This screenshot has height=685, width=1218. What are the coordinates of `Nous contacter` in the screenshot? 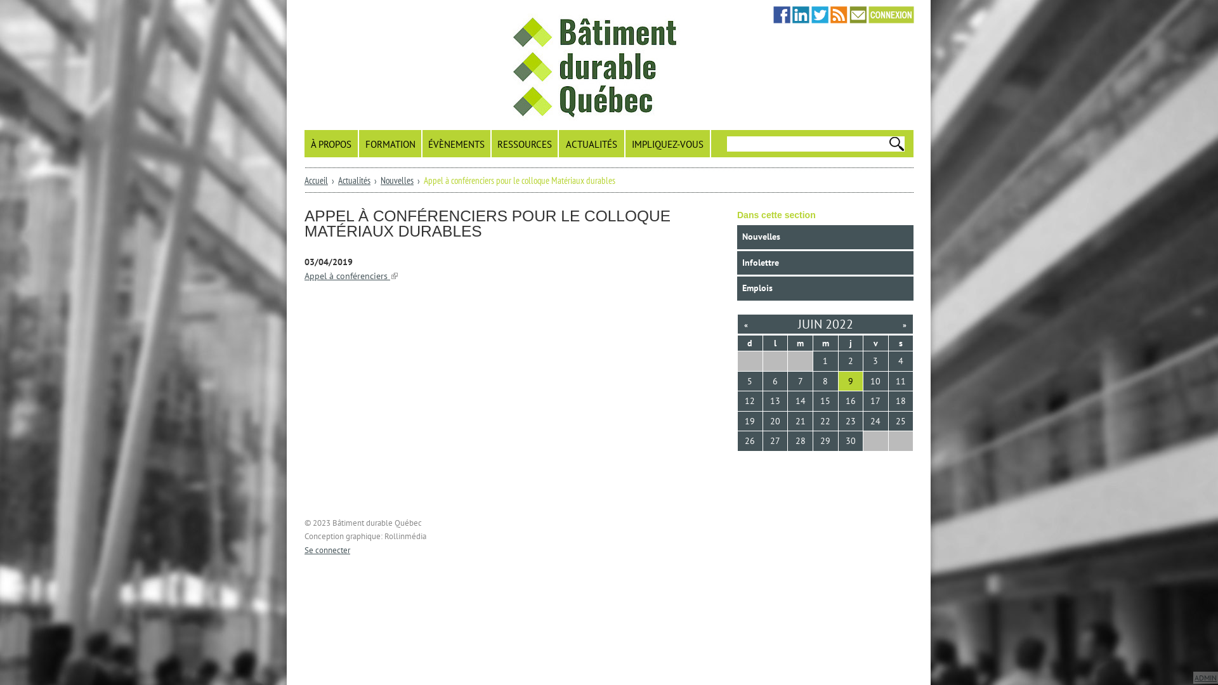 It's located at (858, 15).